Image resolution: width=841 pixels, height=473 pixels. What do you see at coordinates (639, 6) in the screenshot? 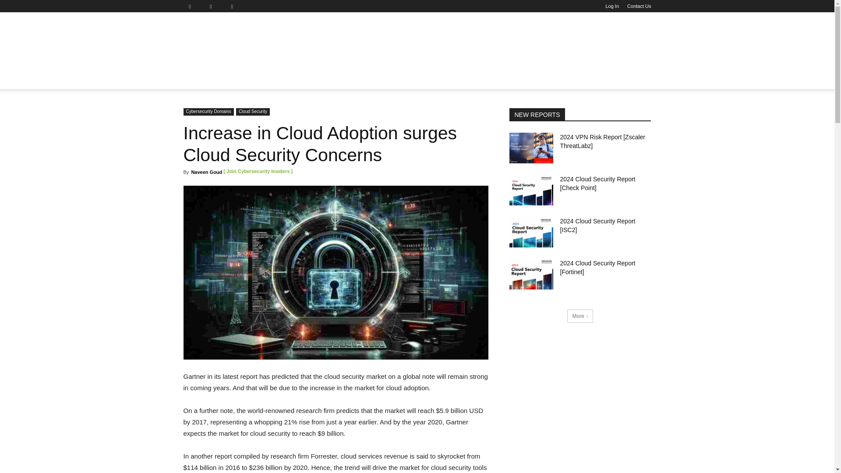
I see `Contact Us` at bounding box center [639, 6].